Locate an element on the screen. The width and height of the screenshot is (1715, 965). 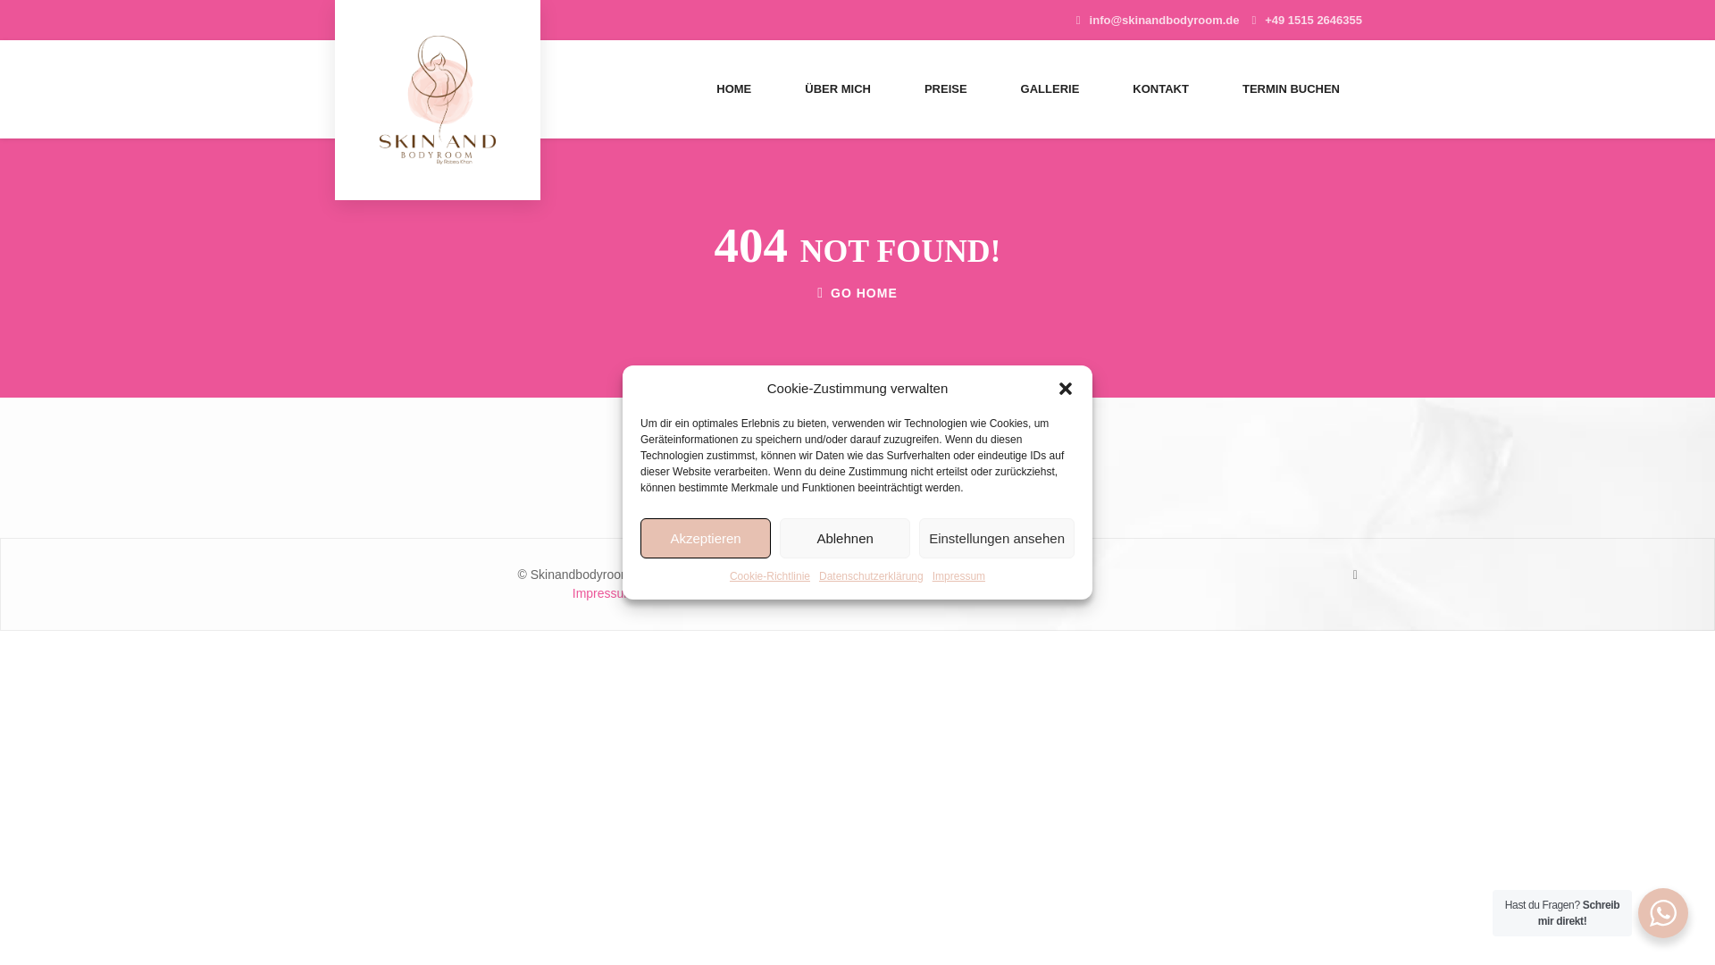
Einstellungen ansehen is located at coordinates (997, 538).